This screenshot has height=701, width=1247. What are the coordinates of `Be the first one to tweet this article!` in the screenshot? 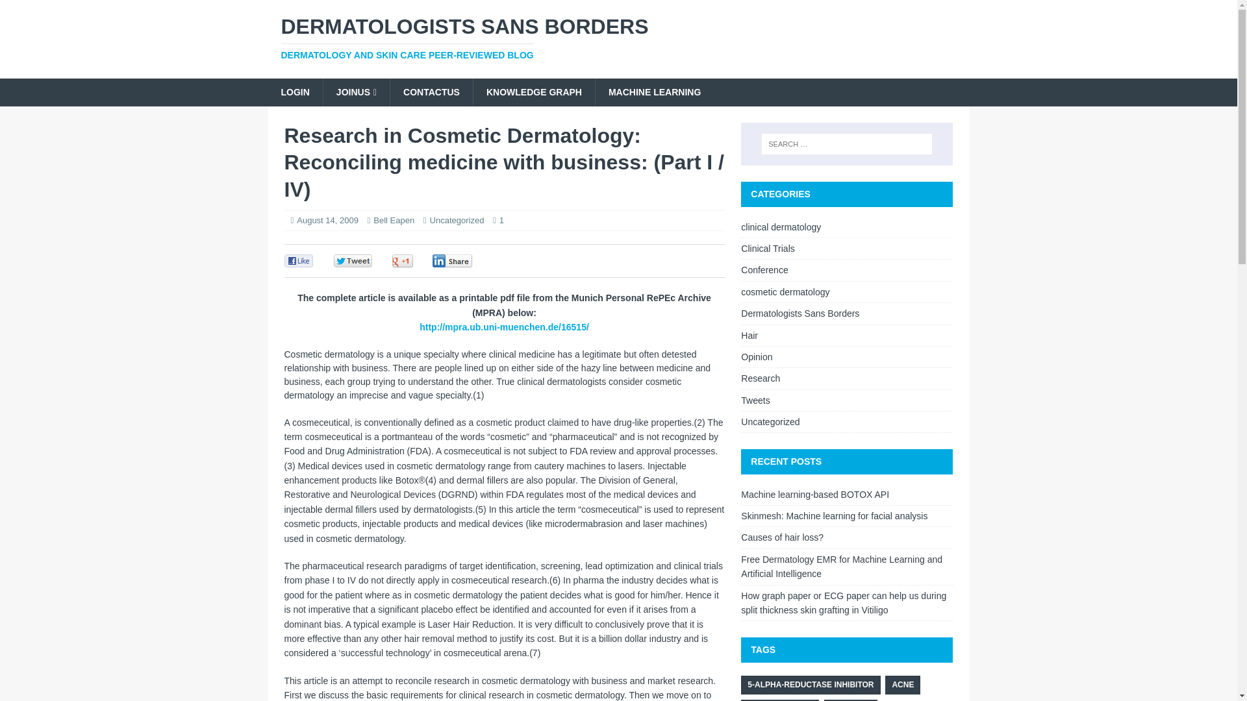 It's located at (366, 261).